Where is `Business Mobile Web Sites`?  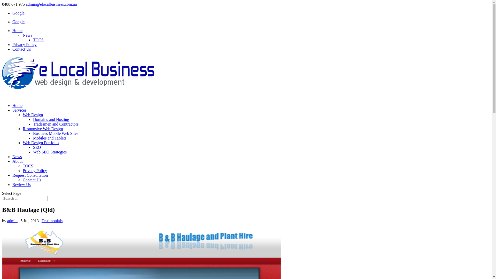
Business Mobile Web Sites is located at coordinates (56, 133).